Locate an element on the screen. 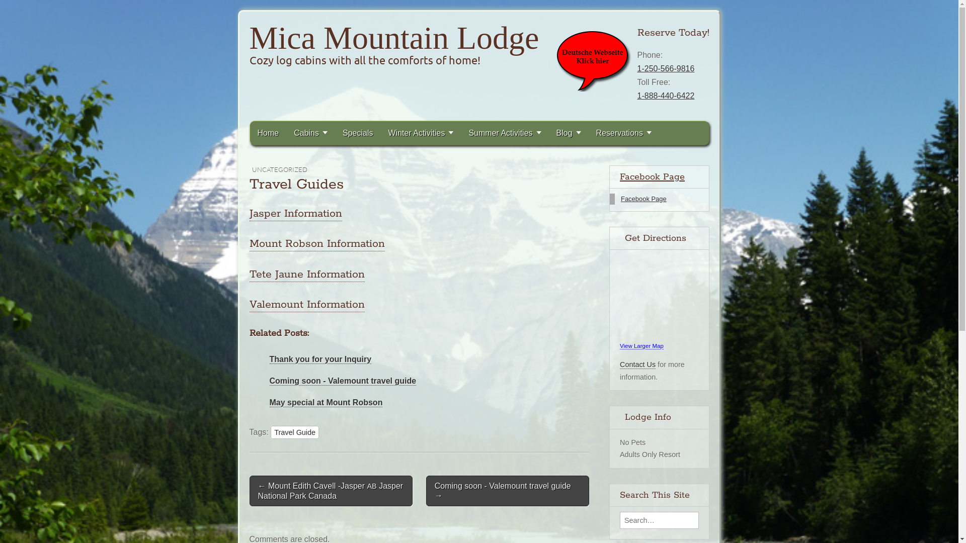 This screenshot has width=966, height=543. Mica Mountain Lodge is located at coordinates (394, 38).